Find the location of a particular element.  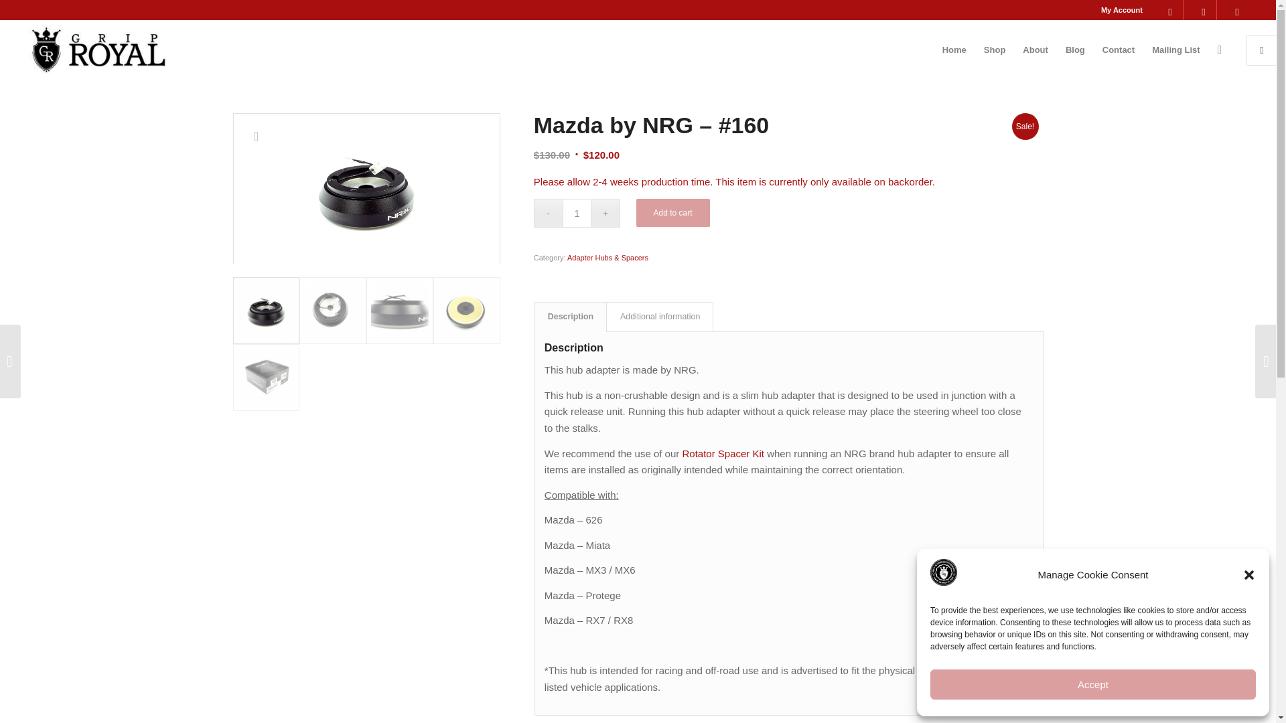

Description is located at coordinates (570, 317).